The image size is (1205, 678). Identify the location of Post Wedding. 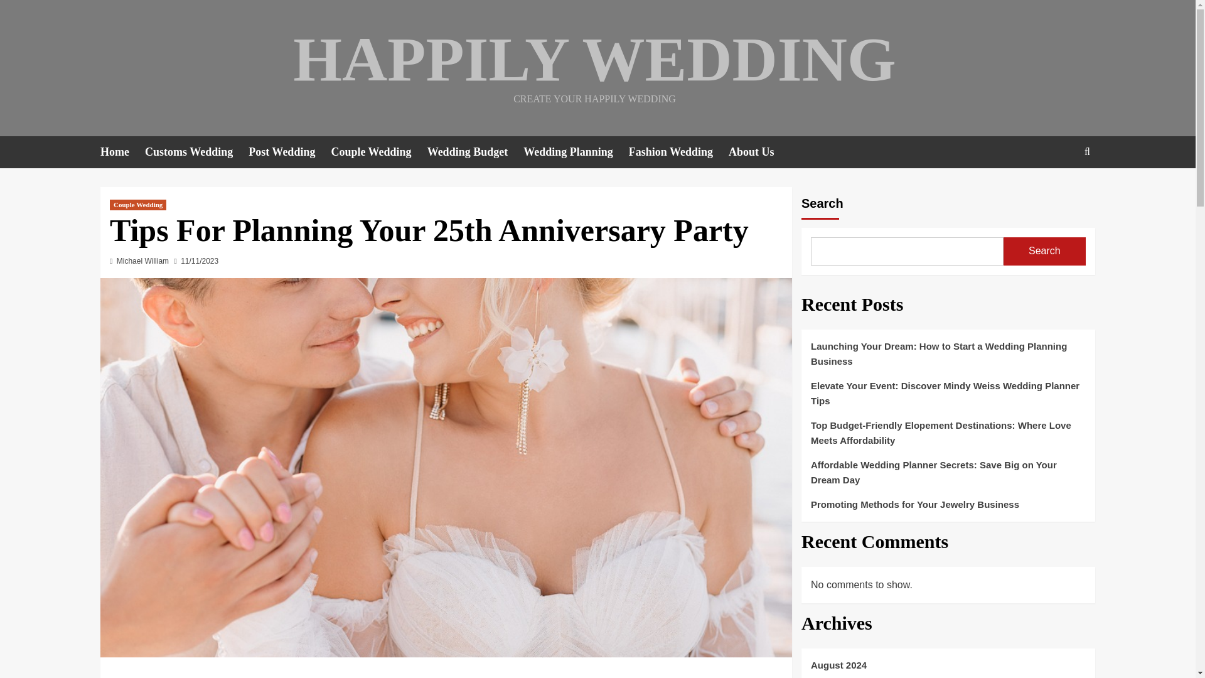
(289, 152).